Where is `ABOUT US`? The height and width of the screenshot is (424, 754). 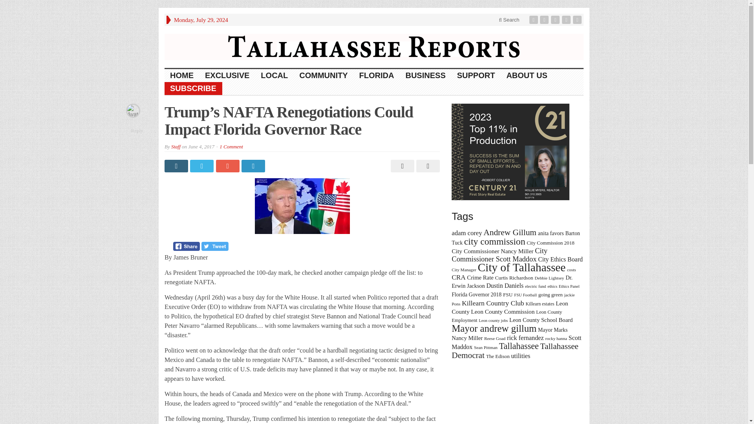 ABOUT US is located at coordinates (526, 75).